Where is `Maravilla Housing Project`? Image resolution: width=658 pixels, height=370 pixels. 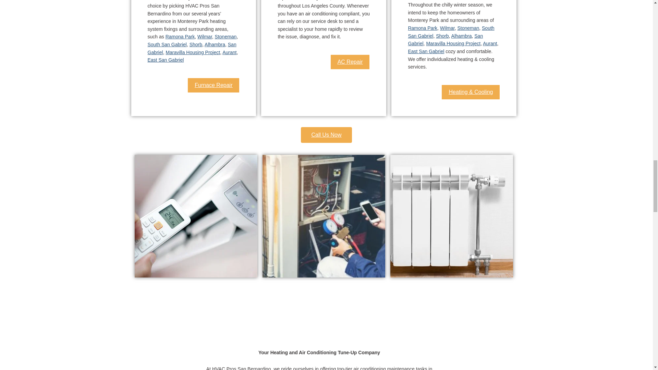
Maravilla Housing Project is located at coordinates (193, 52).